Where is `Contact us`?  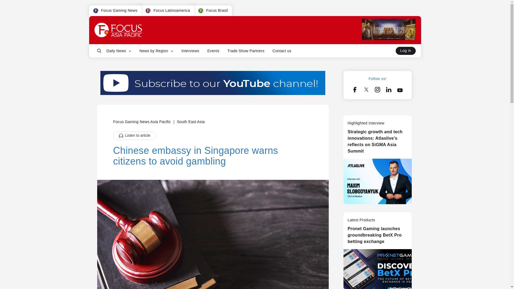
Contact us is located at coordinates (282, 51).